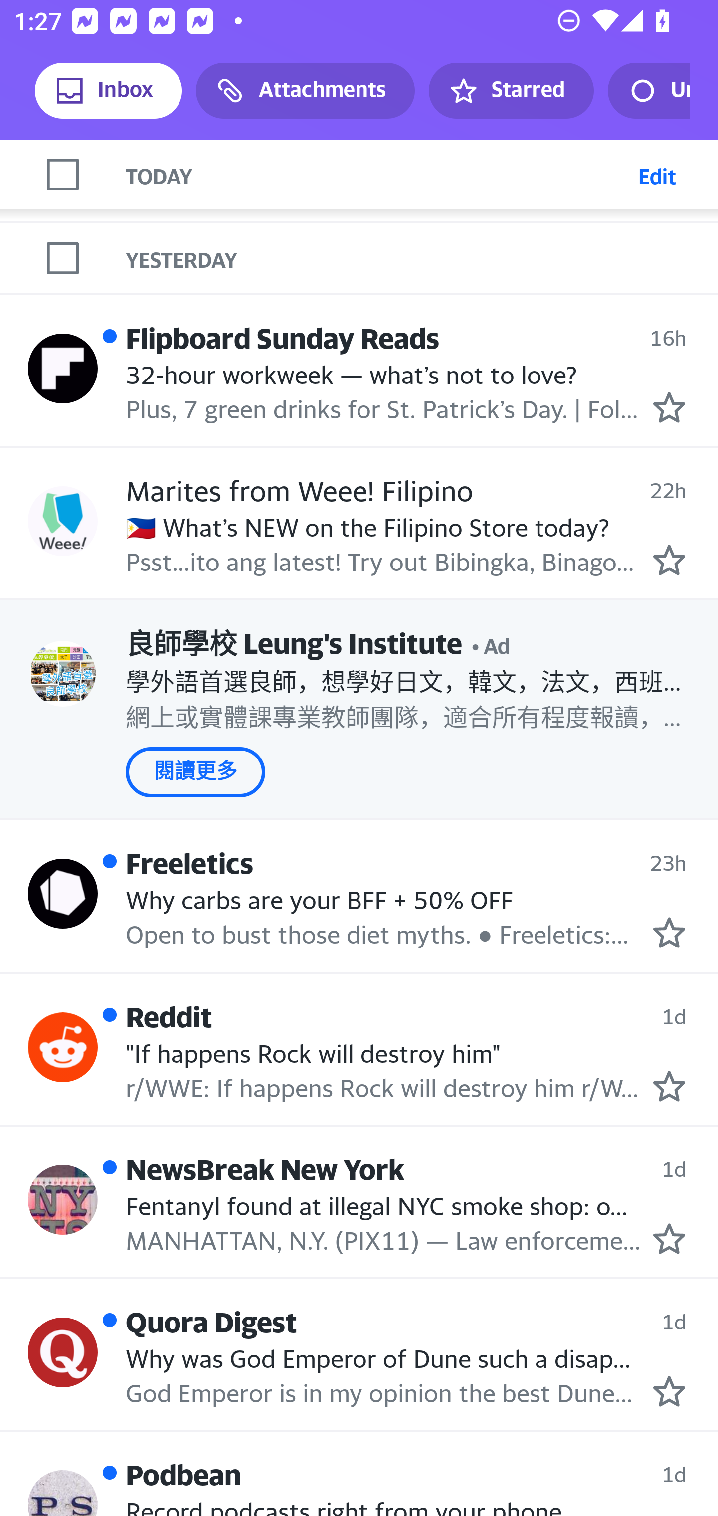 This screenshot has height=1516, width=718. Describe the element at coordinates (669, 560) in the screenshot. I see `Mark as starred.` at that location.